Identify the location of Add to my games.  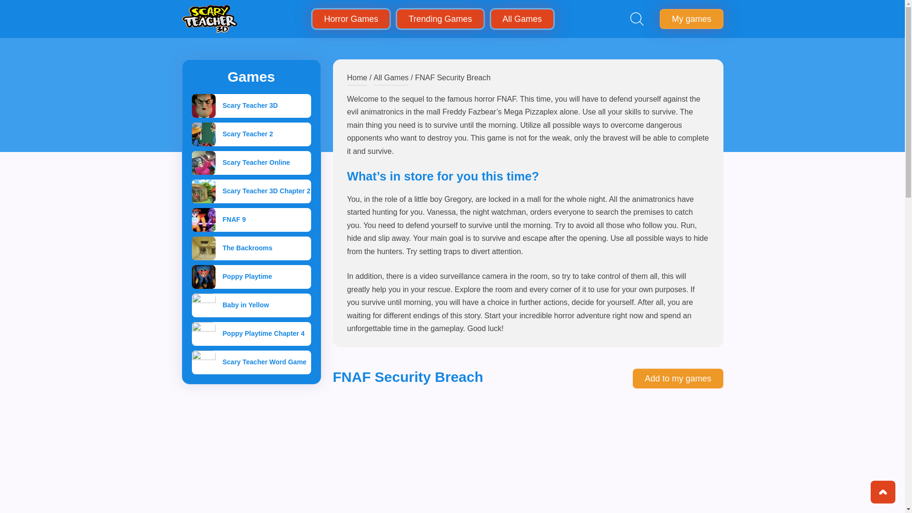
(678, 378).